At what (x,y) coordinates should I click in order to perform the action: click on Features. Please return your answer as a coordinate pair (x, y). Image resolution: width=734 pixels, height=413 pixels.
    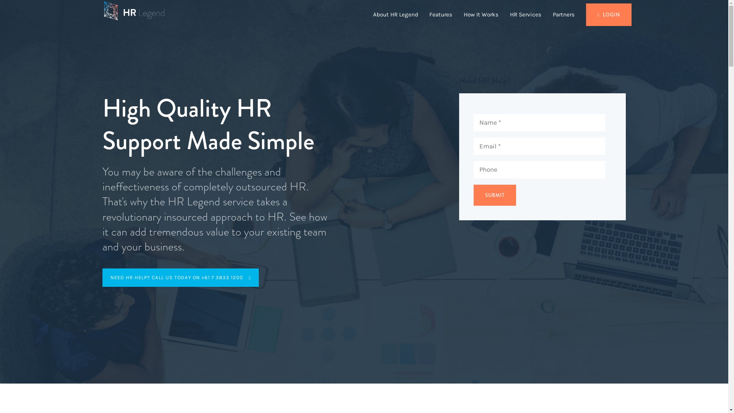
    Looking at the image, I should click on (441, 15).